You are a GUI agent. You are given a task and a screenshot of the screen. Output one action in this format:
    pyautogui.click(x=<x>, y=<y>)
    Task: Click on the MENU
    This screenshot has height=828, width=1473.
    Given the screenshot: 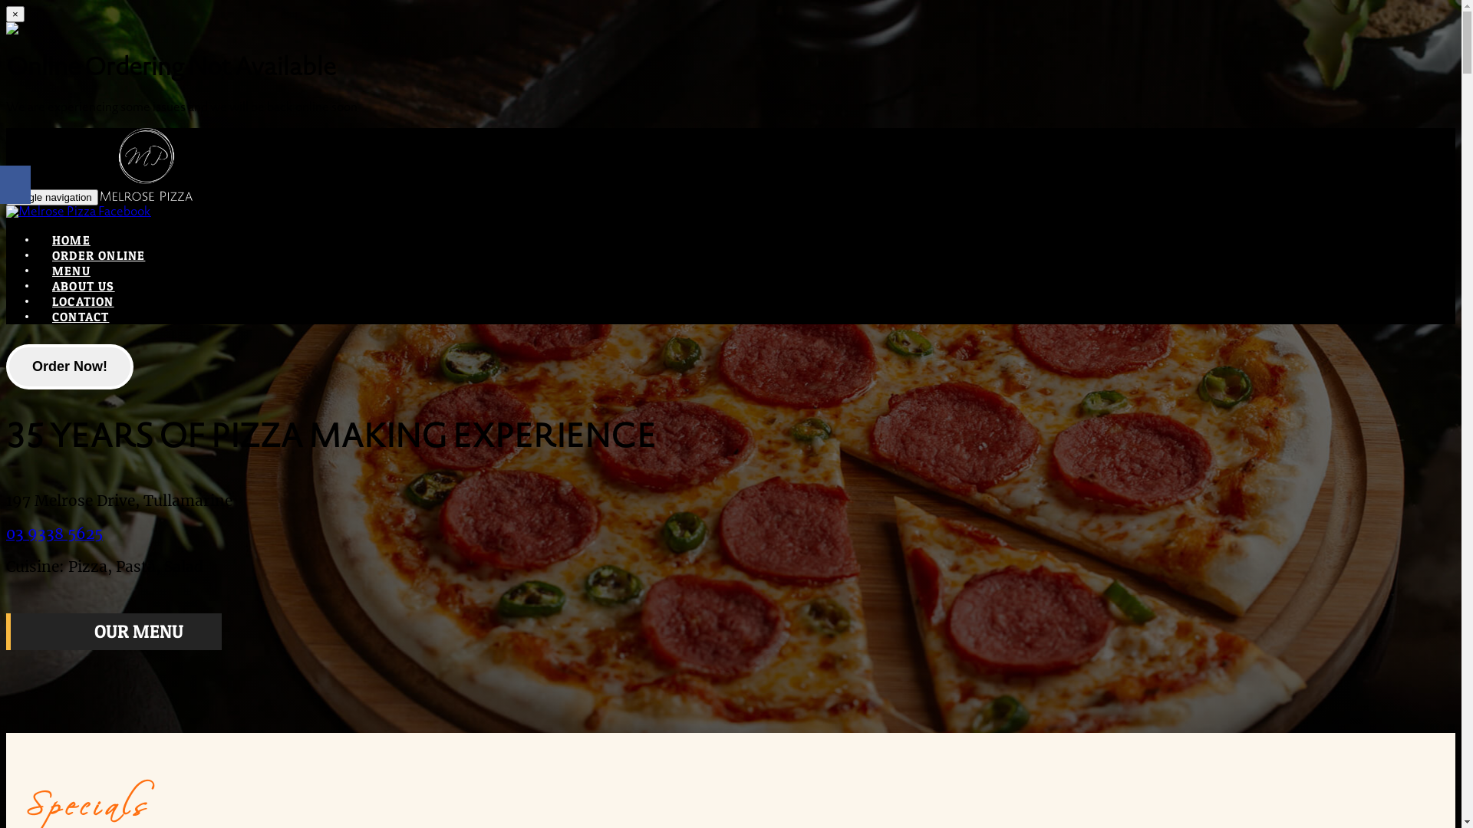 What is the action you would take?
    pyautogui.click(x=71, y=271)
    